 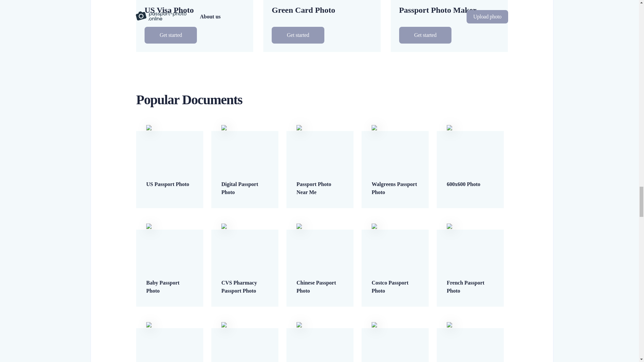 I want to click on Green Card Photo, so click(x=322, y=7).